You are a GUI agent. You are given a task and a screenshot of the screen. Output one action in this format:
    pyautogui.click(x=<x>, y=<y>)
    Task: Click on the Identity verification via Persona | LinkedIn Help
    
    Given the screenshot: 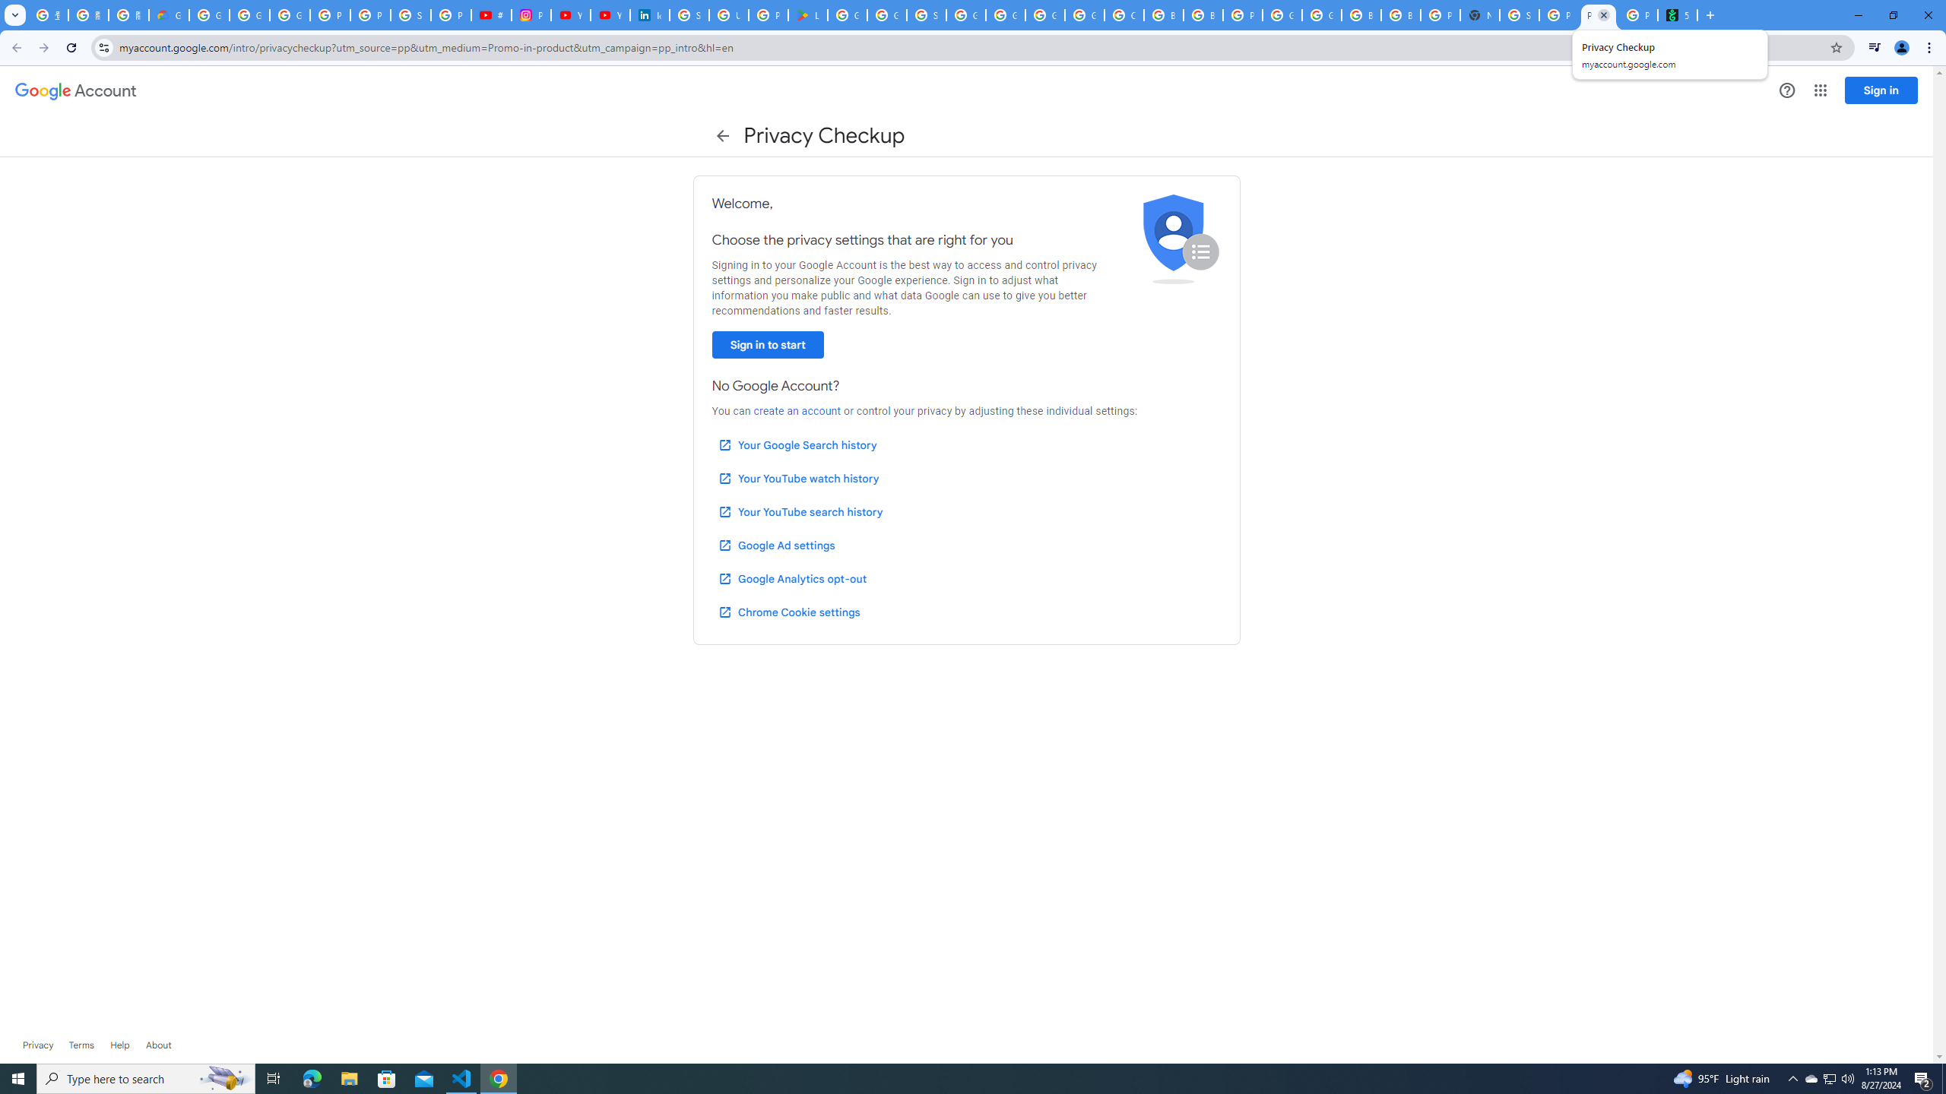 What is the action you would take?
    pyautogui.click(x=649, y=15)
    